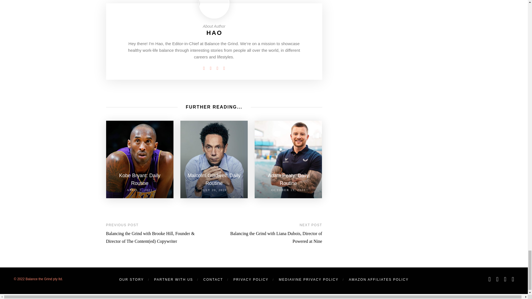  I want to click on Posts by hao, so click(214, 33).